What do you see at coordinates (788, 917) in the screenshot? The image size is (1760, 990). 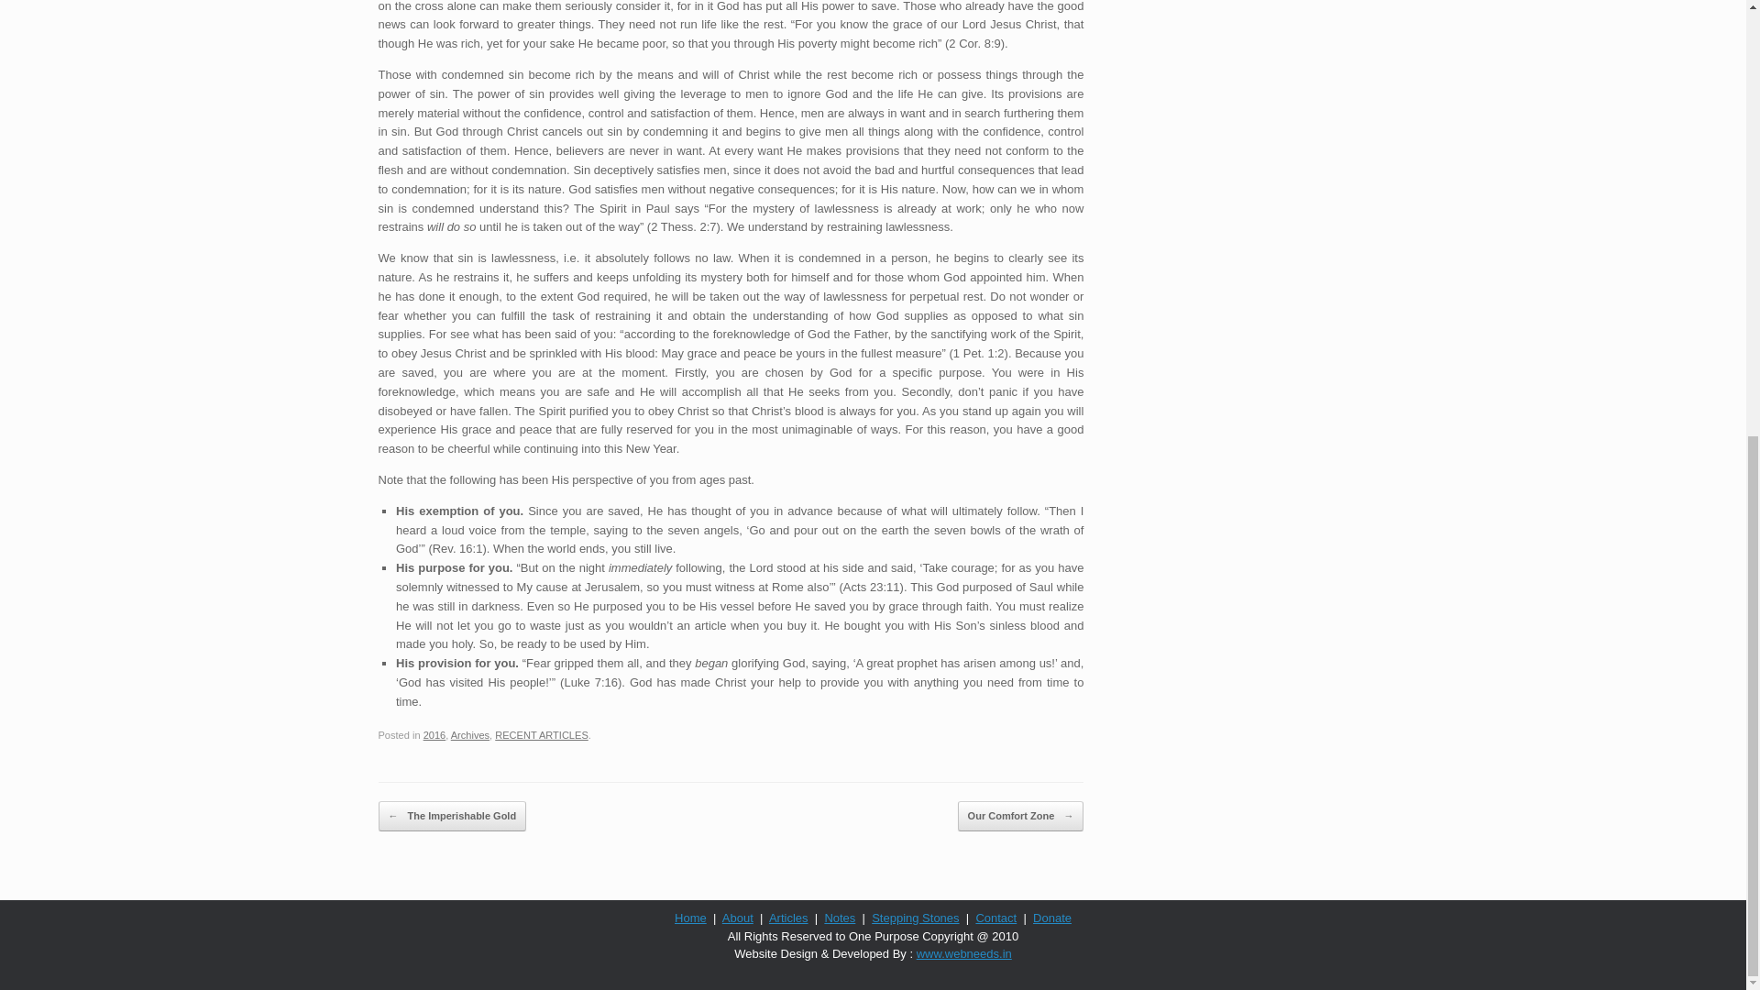 I see `Articles` at bounding box center [788, 917].